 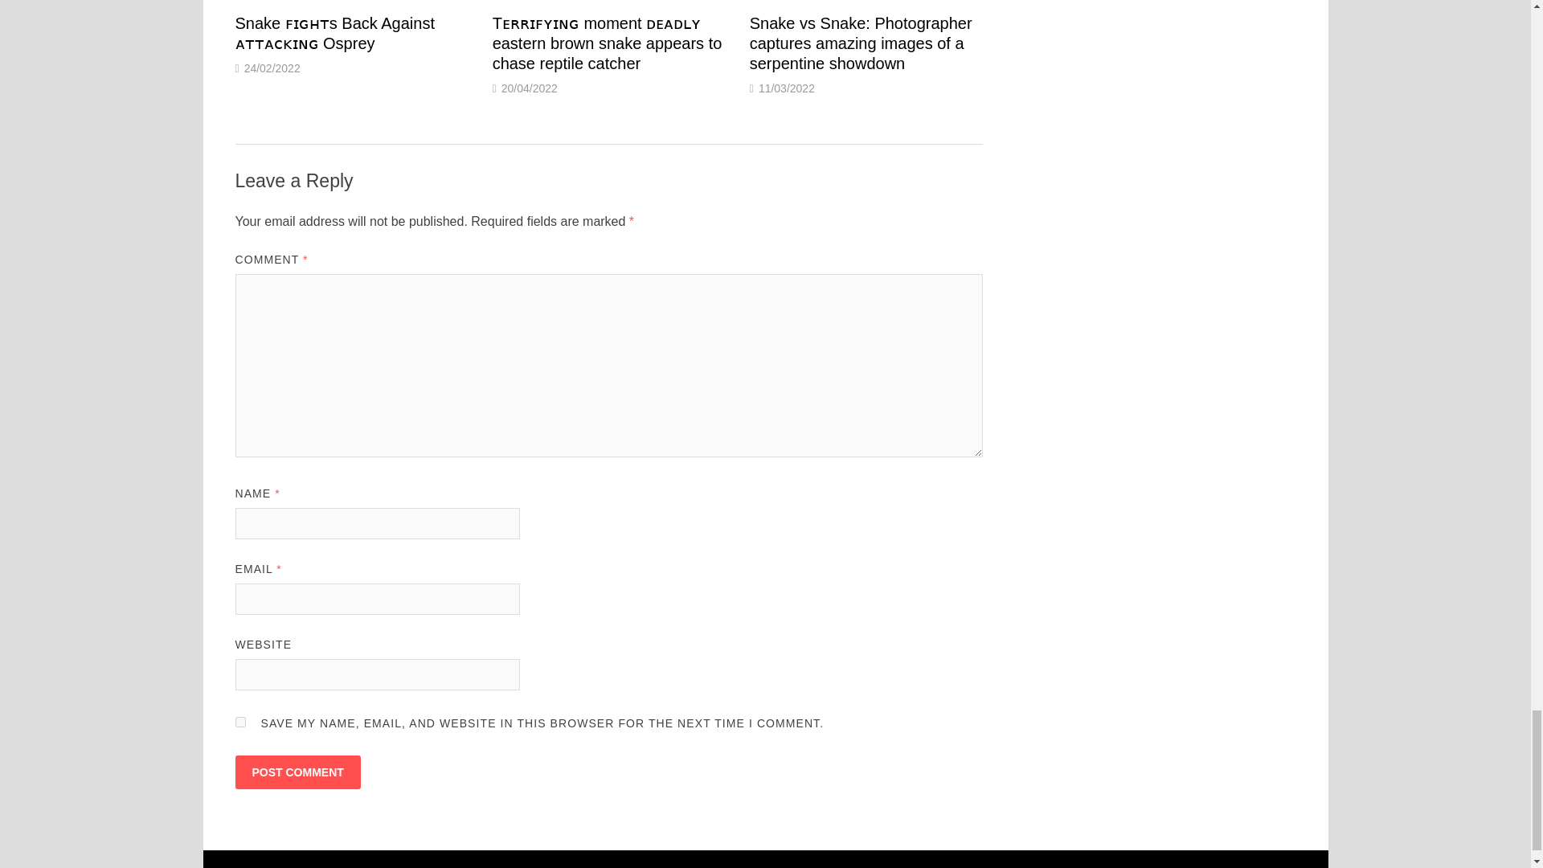 What do you see at coordinates (239, 722) in the screenshot?
I see `yes` at bounding box center [239, 722].